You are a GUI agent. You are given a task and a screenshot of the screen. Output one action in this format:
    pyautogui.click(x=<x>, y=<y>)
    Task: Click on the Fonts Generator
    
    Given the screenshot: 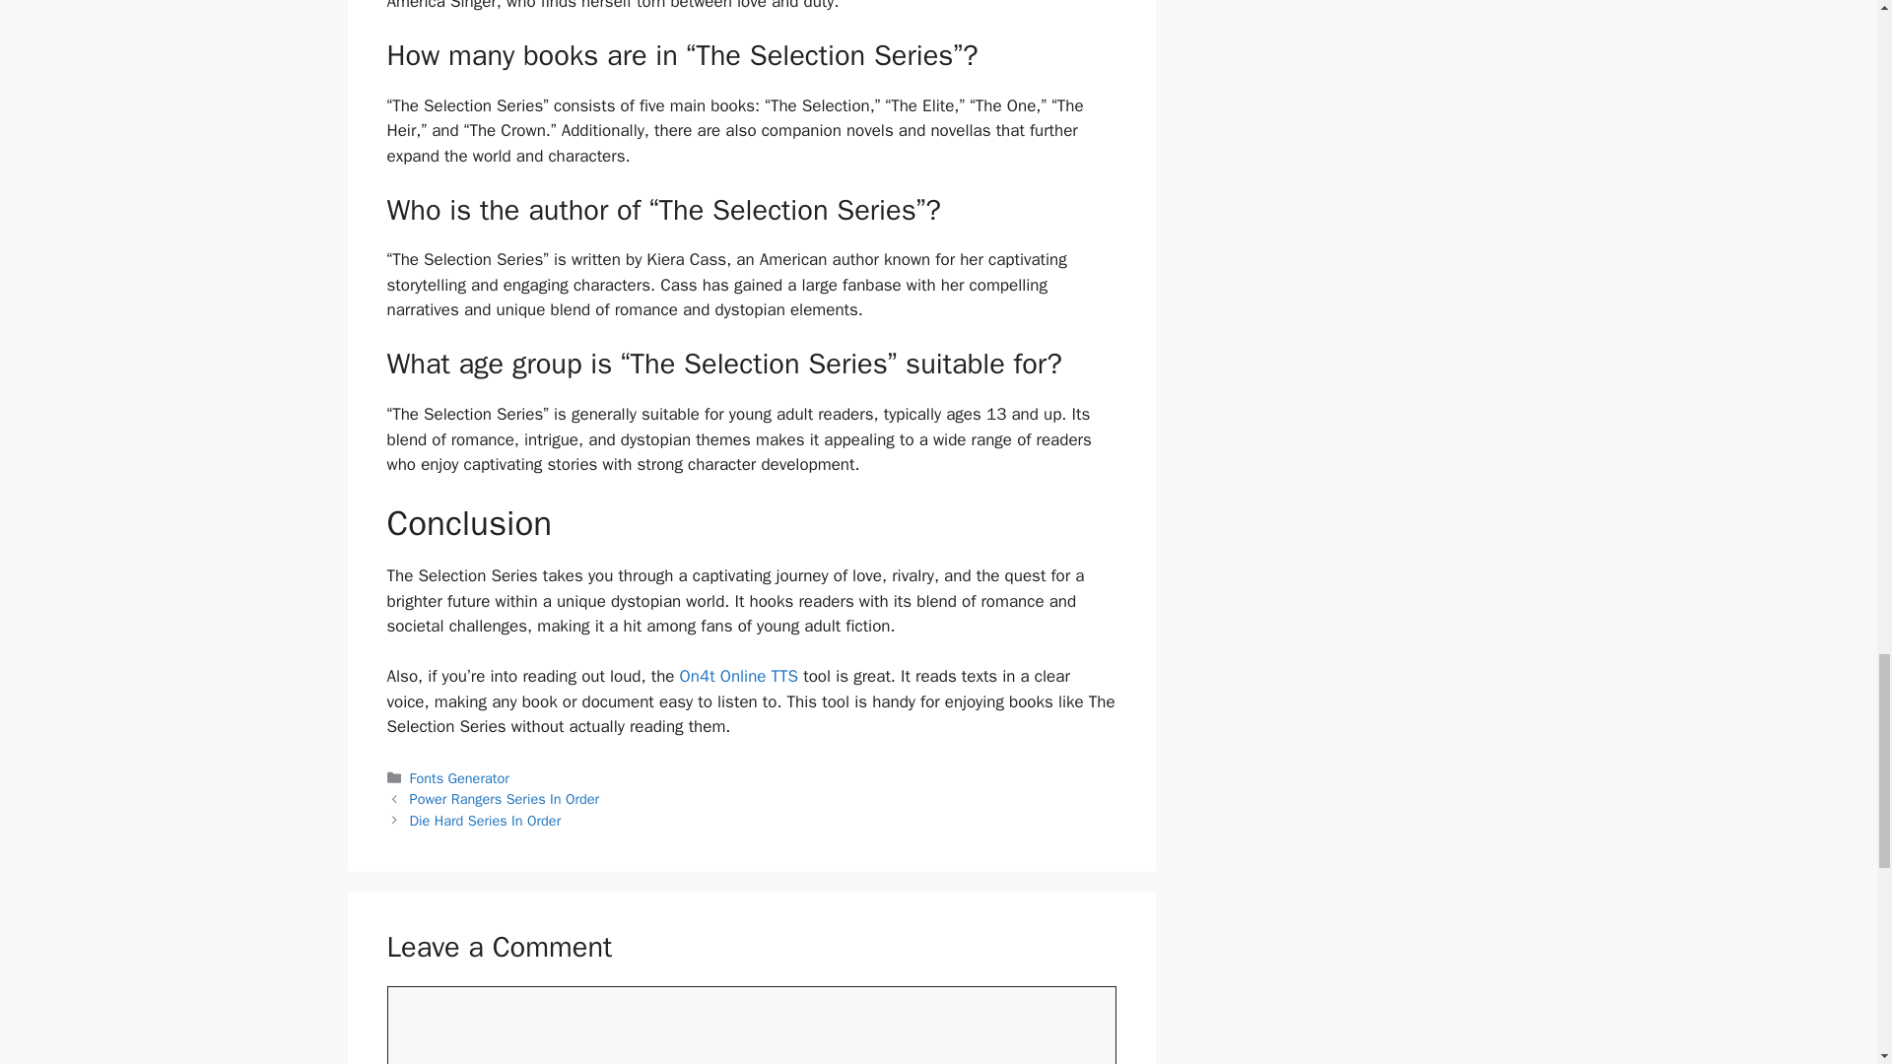 What is the action you would take?
    pyautogui.click(x=459, y=778)
    